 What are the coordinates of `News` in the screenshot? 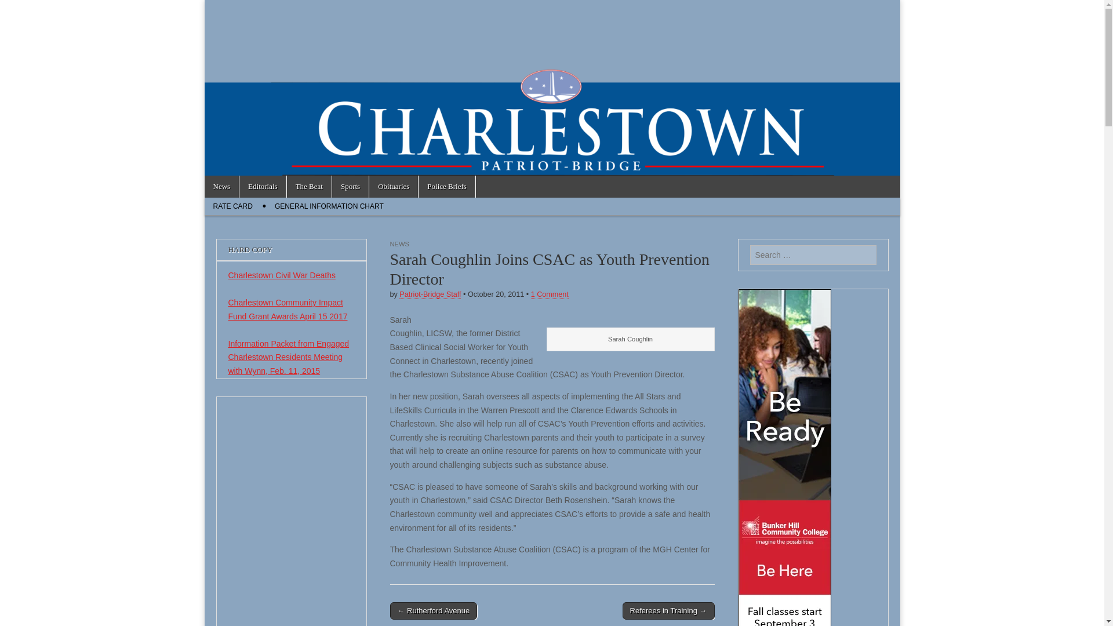 It's located at (221, 187).